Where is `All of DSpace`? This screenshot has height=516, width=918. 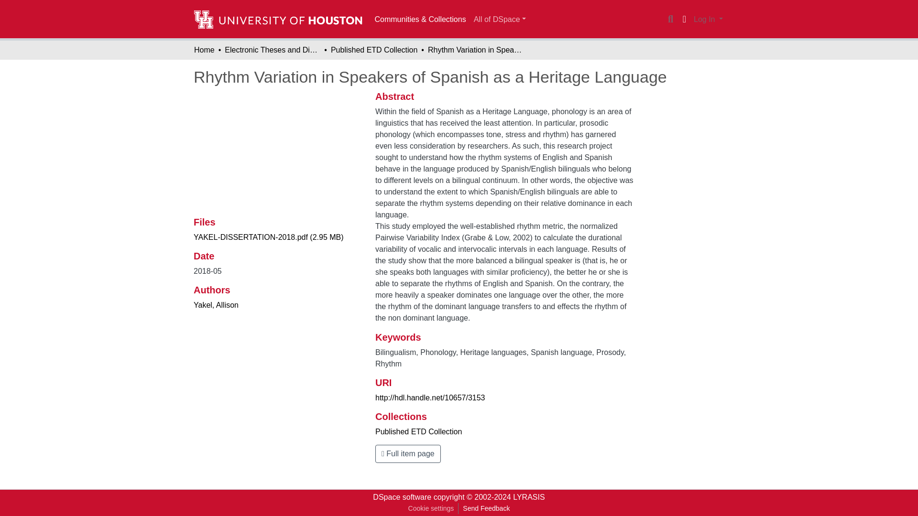
All of DSpace is located at coordinates (500, 19).